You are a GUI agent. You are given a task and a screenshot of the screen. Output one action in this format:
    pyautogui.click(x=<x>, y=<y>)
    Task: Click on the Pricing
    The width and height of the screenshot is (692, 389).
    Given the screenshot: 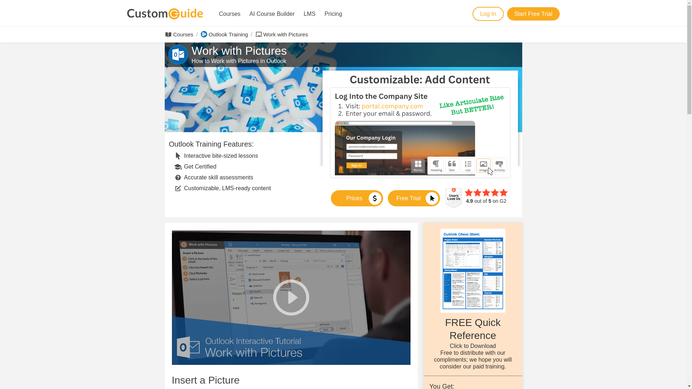 What is the action you would take?
    pyautogui.click(x=333, y=14)
    